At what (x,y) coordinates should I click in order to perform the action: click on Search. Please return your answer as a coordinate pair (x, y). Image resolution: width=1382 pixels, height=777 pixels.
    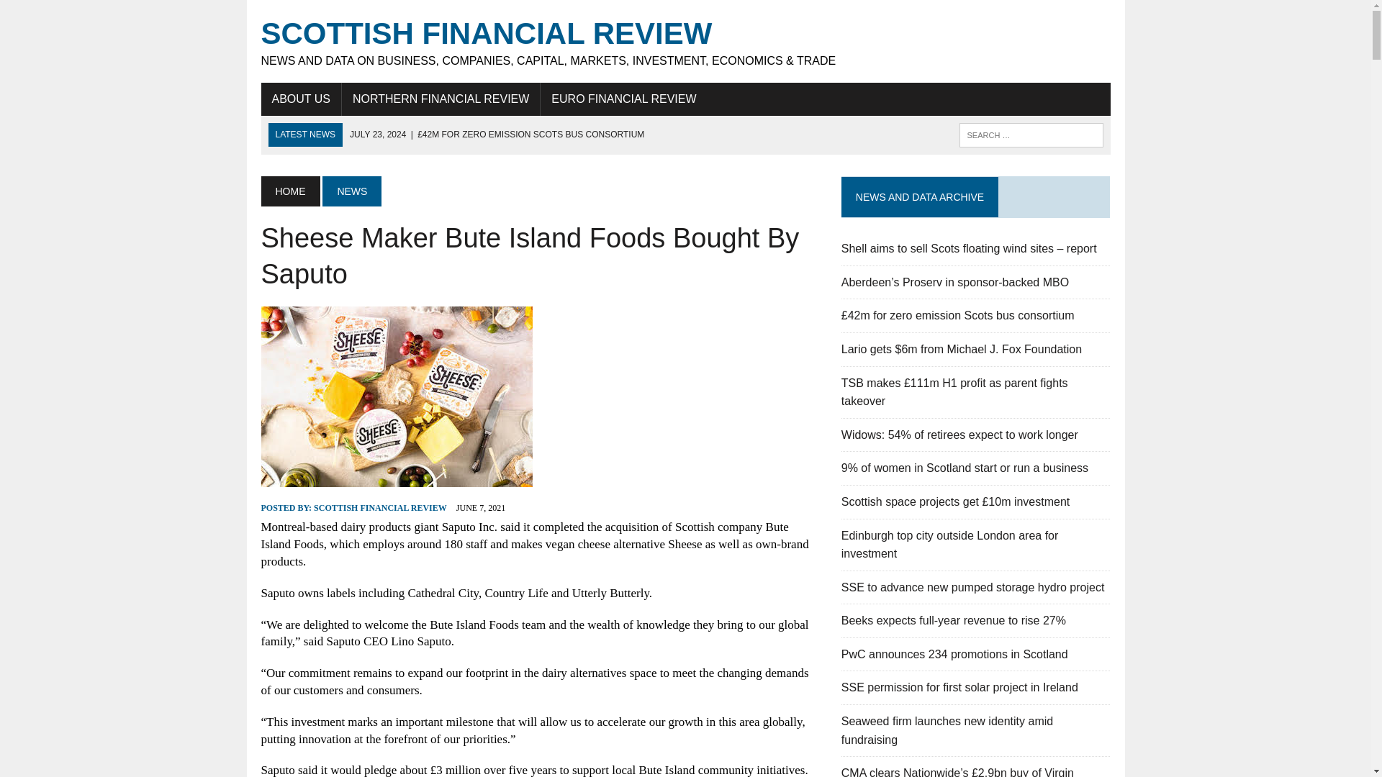
    Looking at the image, I should click on (72, 14).